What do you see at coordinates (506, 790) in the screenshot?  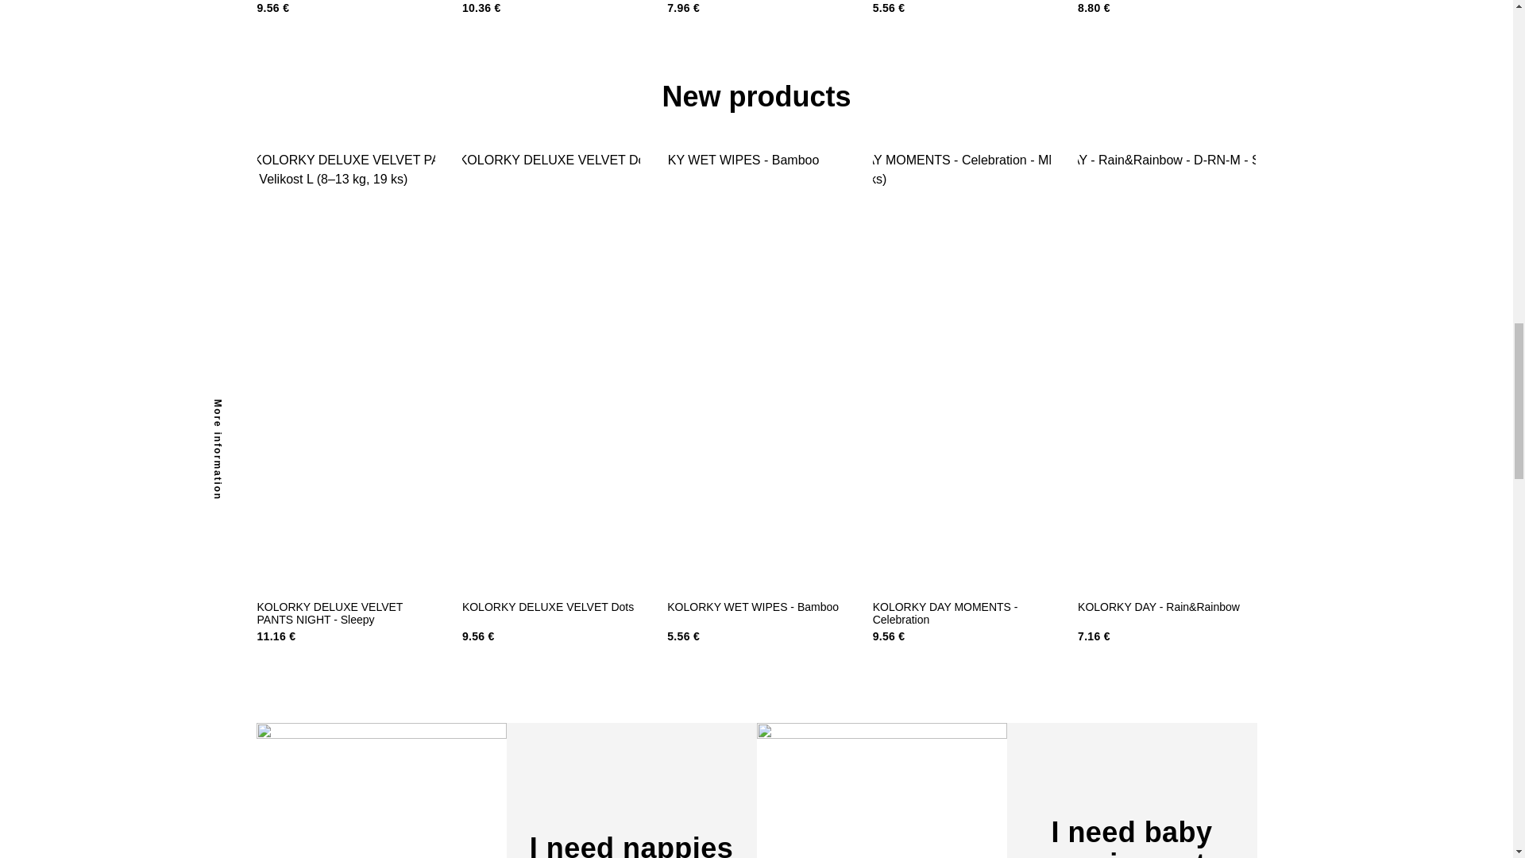 I see `I need nappies` at bounding box center [506, 790].